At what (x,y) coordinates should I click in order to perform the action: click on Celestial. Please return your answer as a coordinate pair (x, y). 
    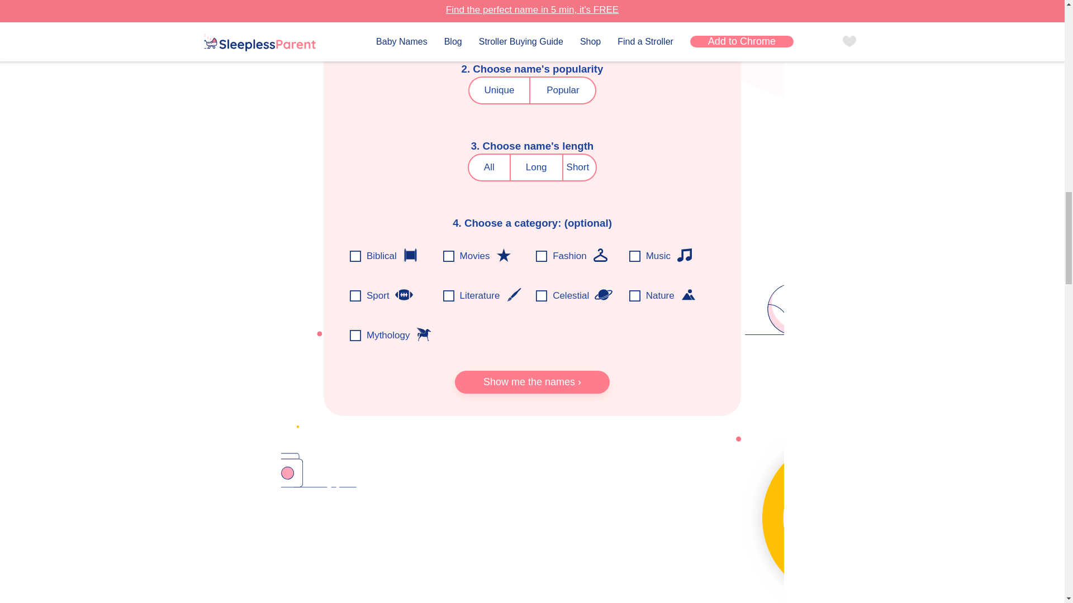
    Looking at the image, I should click on (604, 295).